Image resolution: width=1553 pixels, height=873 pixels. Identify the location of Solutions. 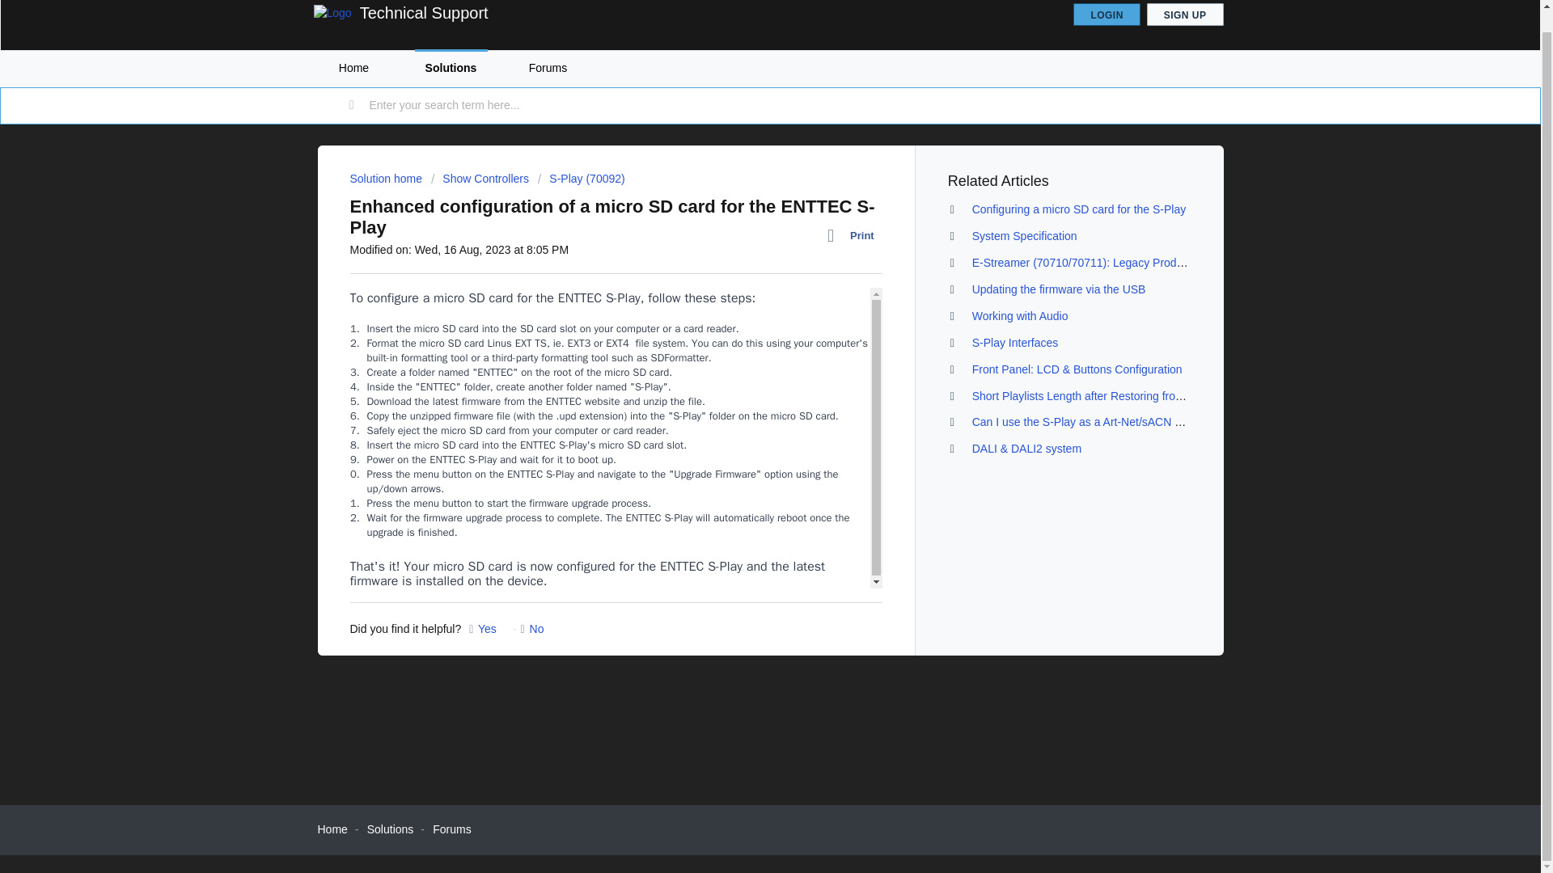
(390, 829).